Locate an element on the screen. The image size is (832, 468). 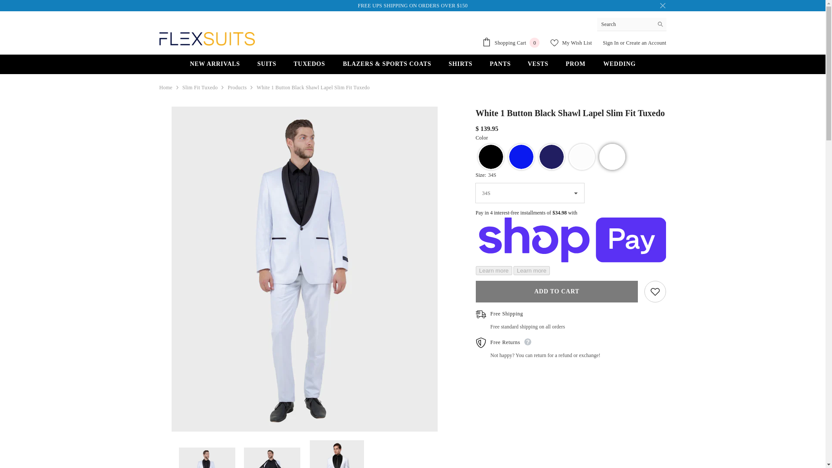
Blue One Button Satin Shawl Lapel Collar Slim Fit Tuxedo is located at coordinates (521, 157).